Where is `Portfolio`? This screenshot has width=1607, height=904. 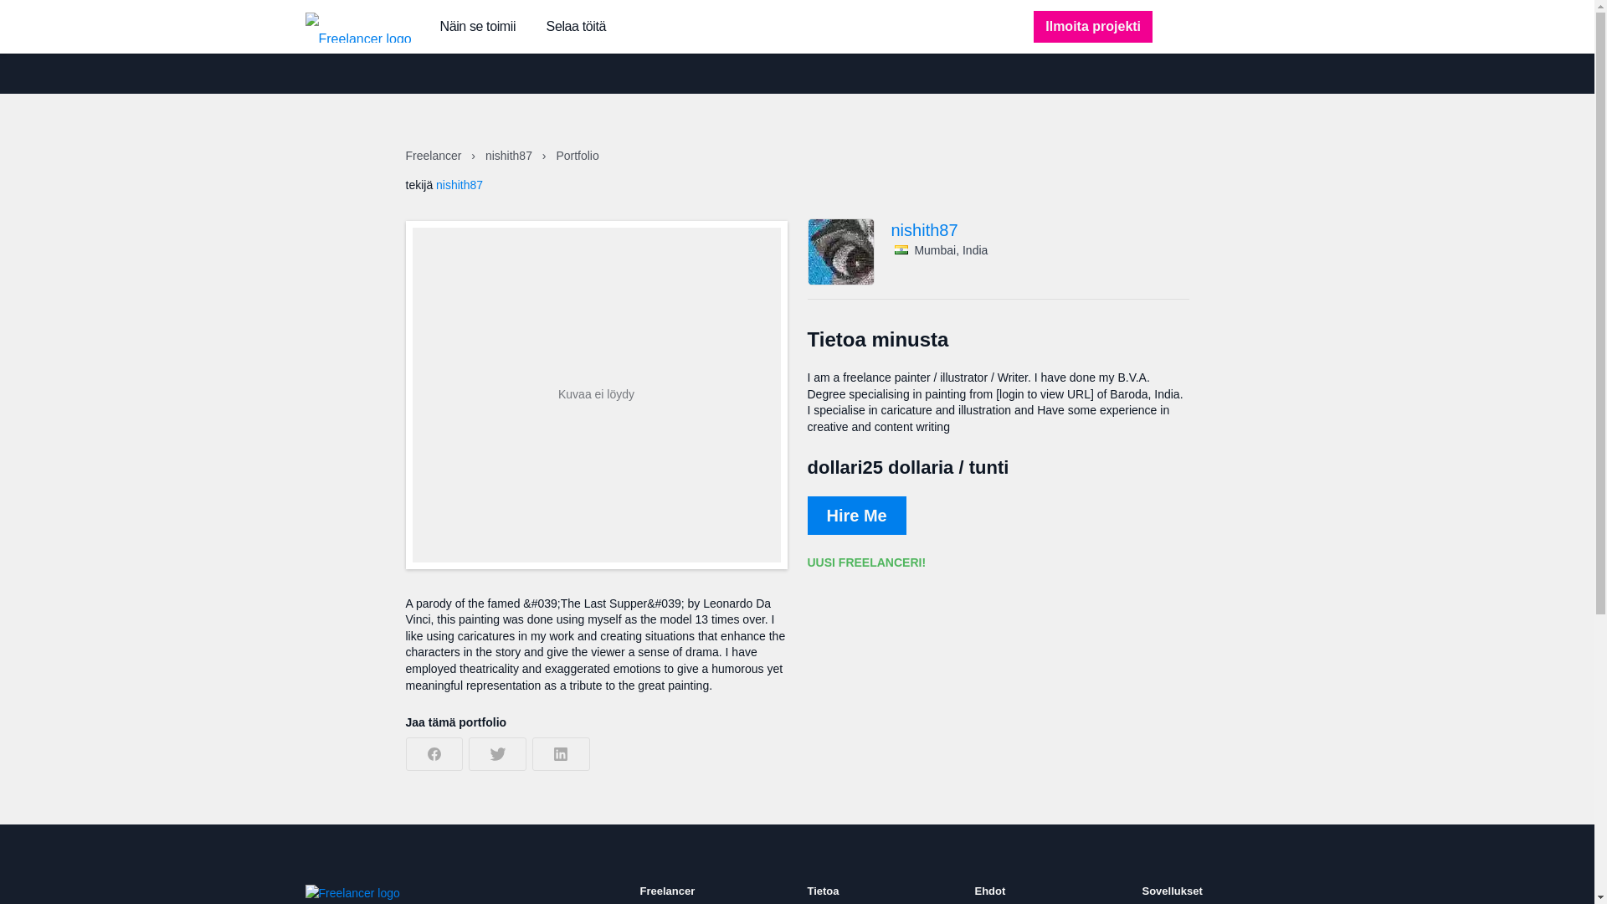
Portfolio is located at coordinates (577, 156).